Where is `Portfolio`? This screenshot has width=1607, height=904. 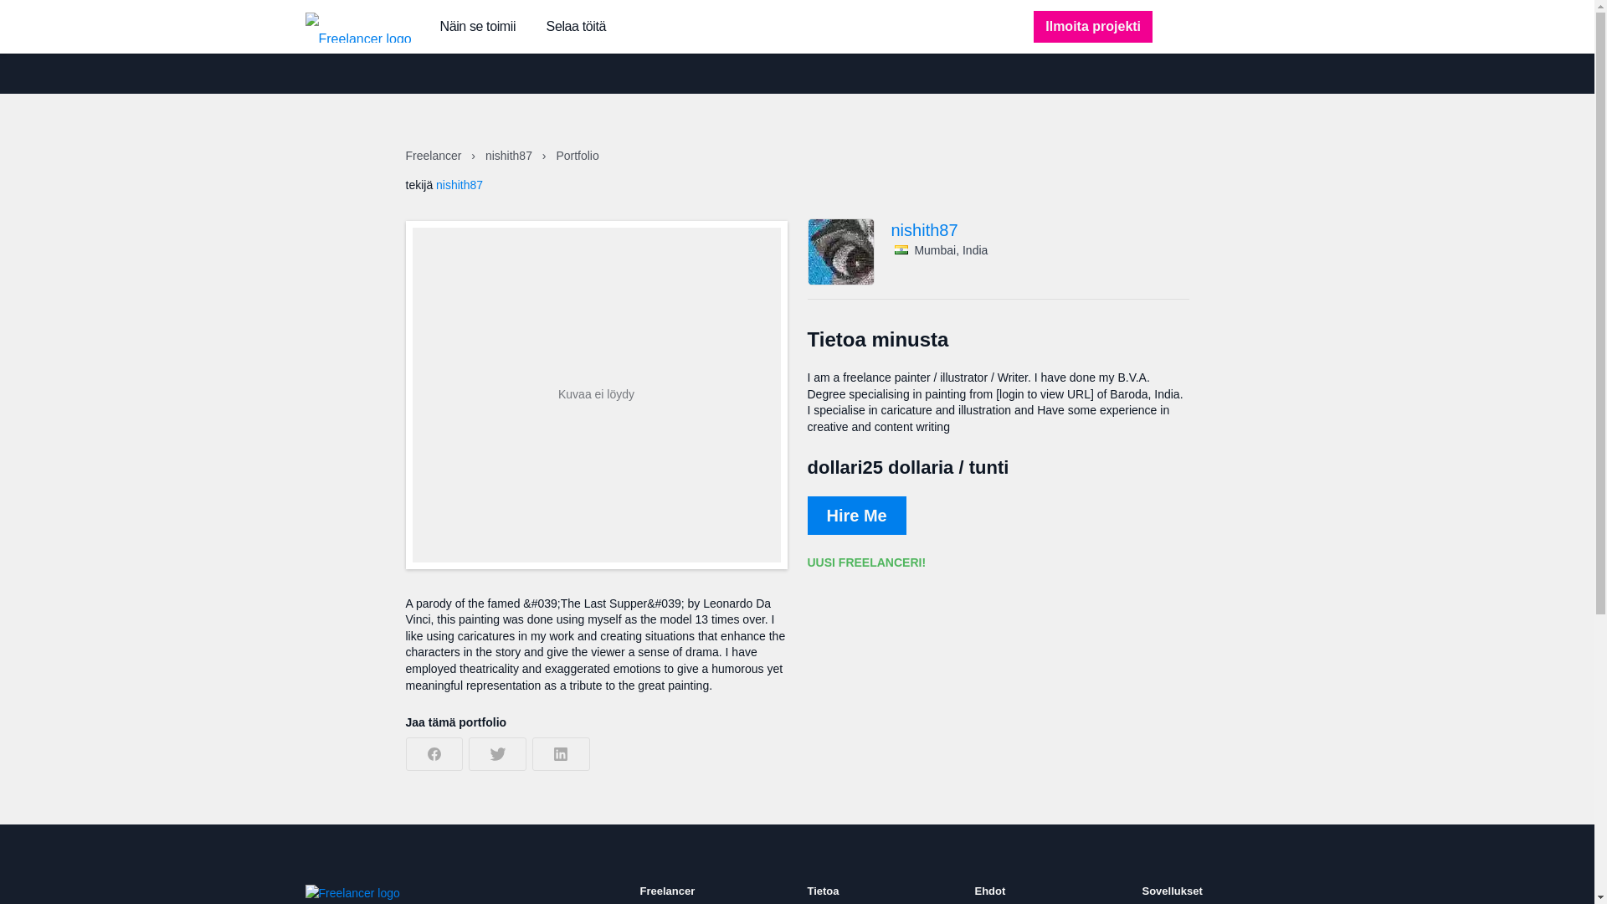
Portfolio is located at coordinates (577, 156).